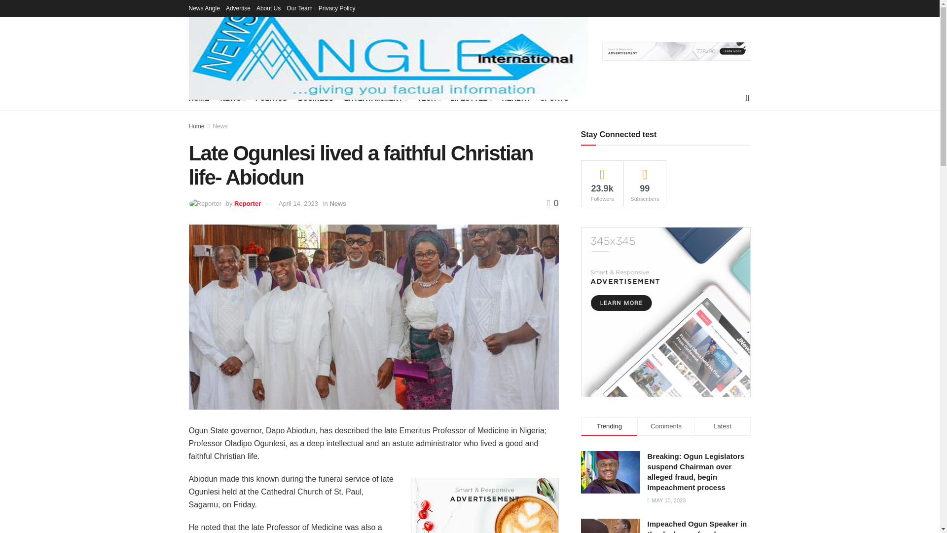 The image size is (947, 533). What do you see at coordinates (204, 8) in the screenshot?
I see `News Angle` at bounding box center [204, 8].